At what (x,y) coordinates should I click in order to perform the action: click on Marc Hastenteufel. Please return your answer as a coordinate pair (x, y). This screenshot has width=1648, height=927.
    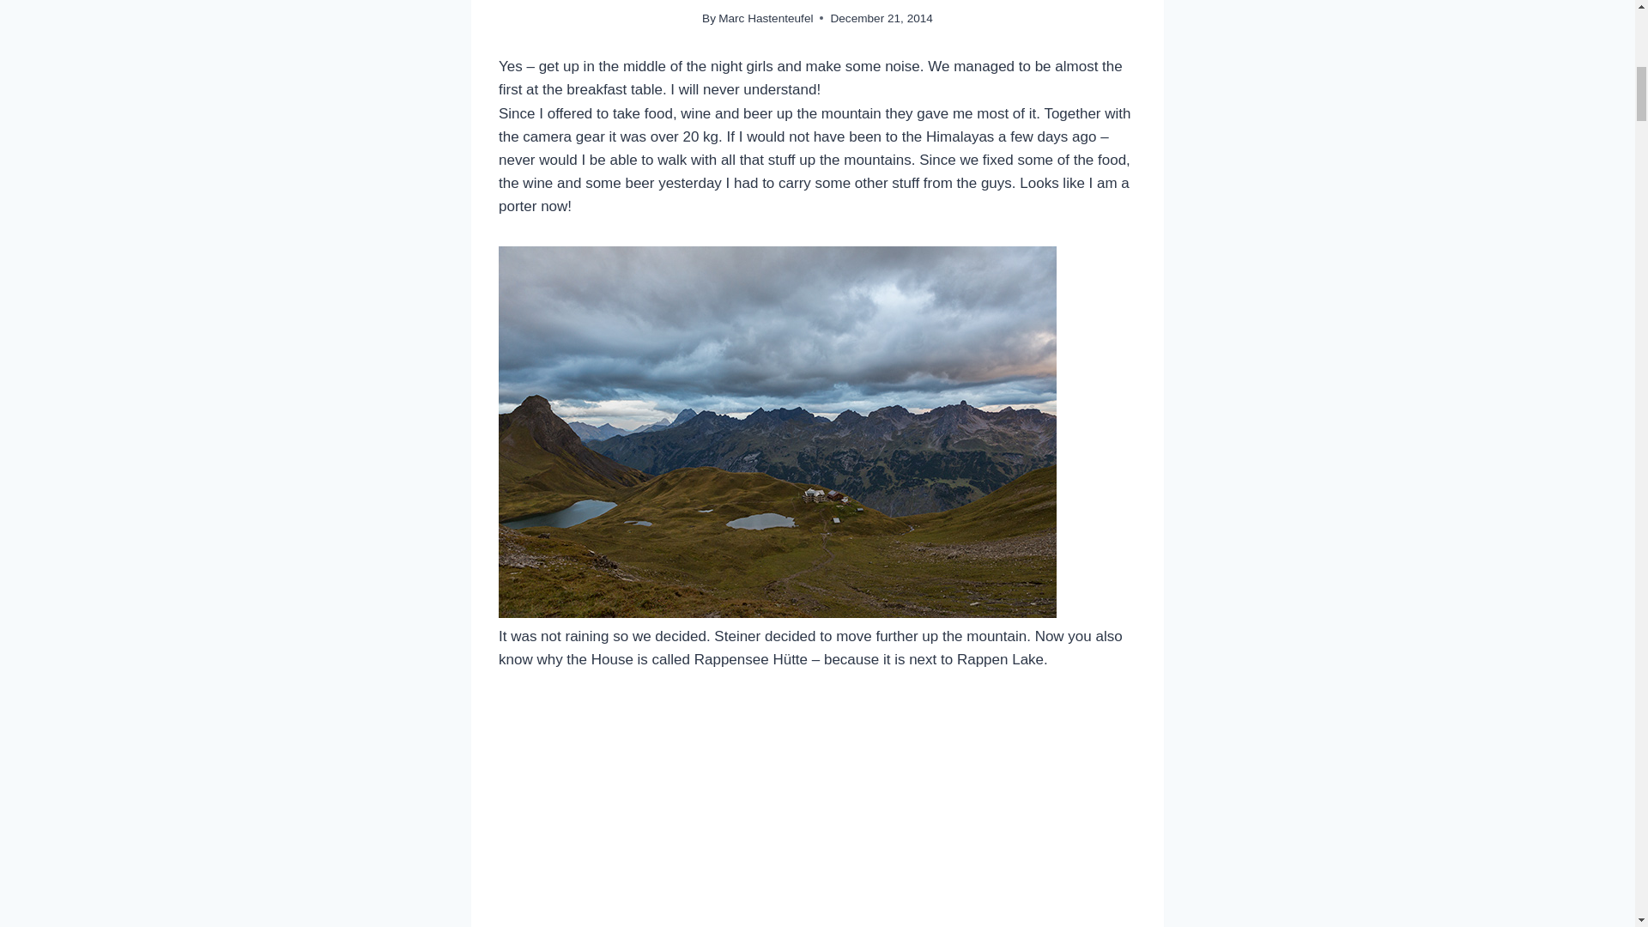
    Looking at the image, I should click on (766, 19).